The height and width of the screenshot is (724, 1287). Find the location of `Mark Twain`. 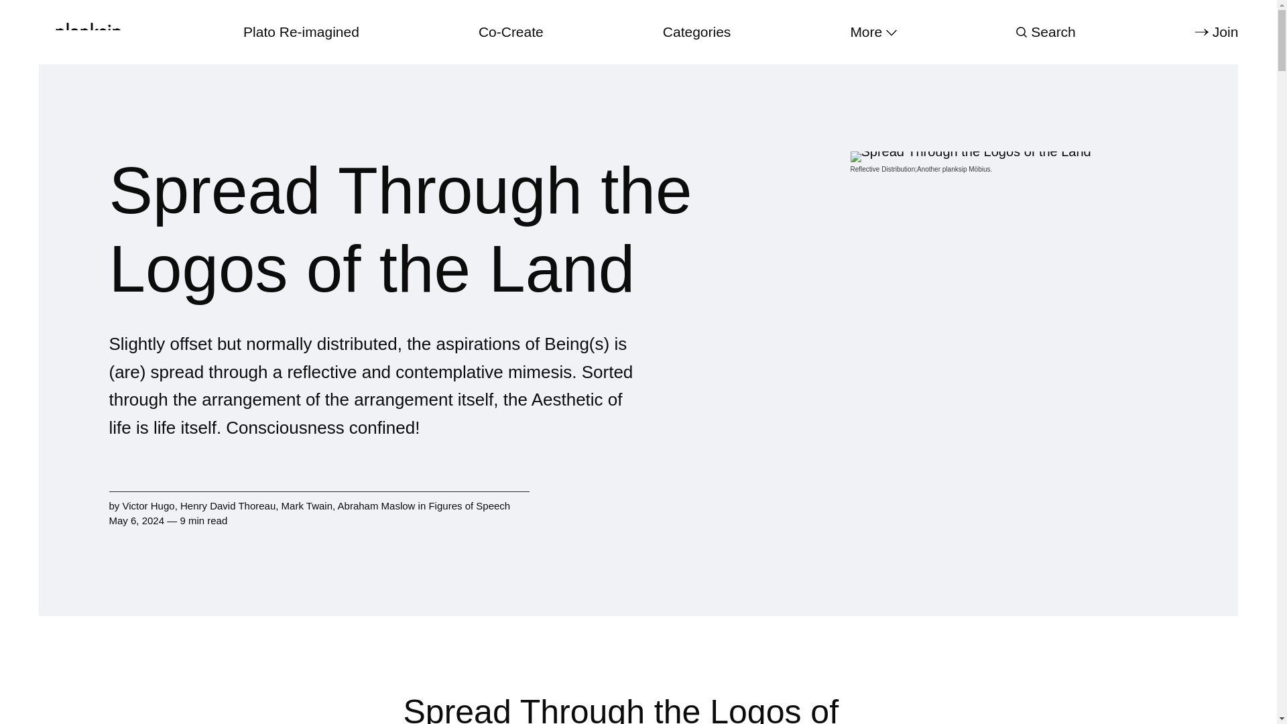

Mark Twain is located at coordinates (307, 505).